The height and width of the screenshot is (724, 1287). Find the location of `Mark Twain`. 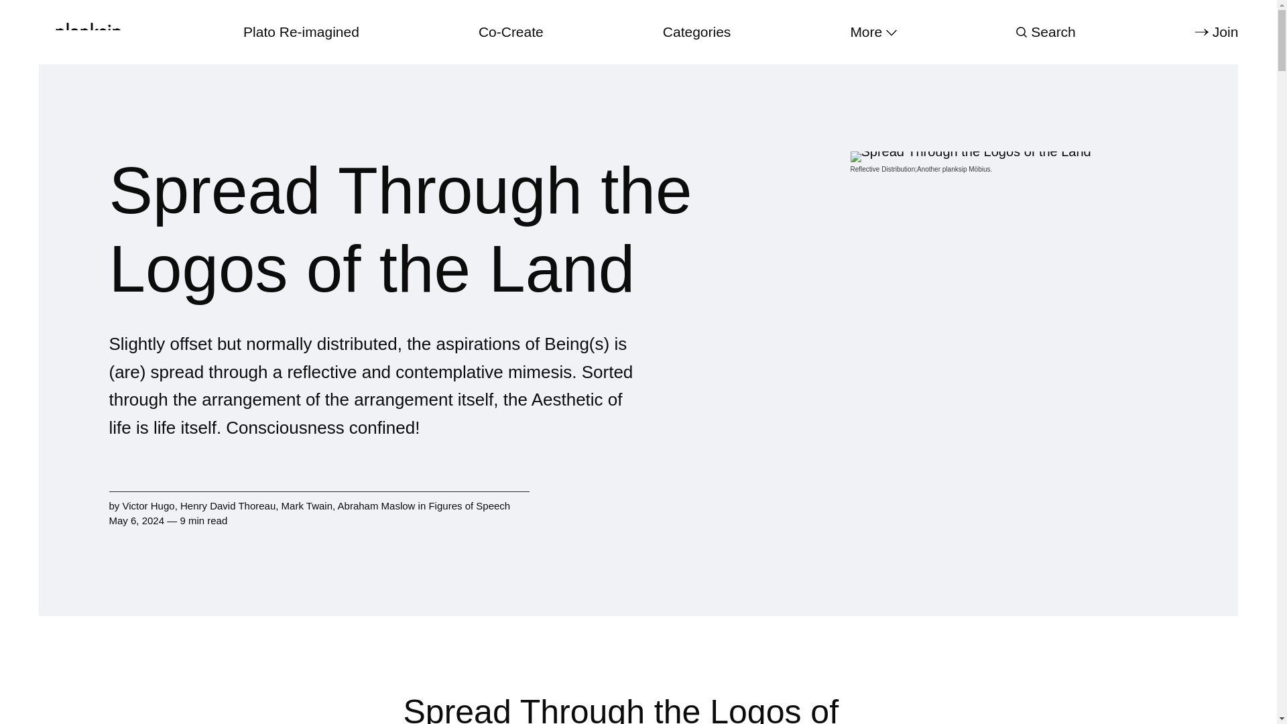

Mark Twain is located at coordinates (307, 505).